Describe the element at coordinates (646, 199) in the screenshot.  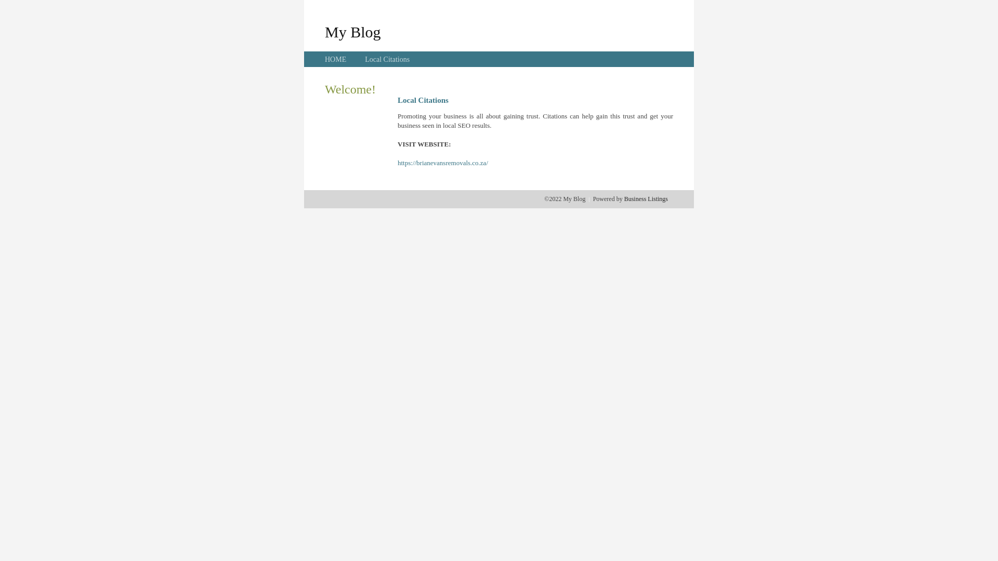
I see `Business Listings` at that location.